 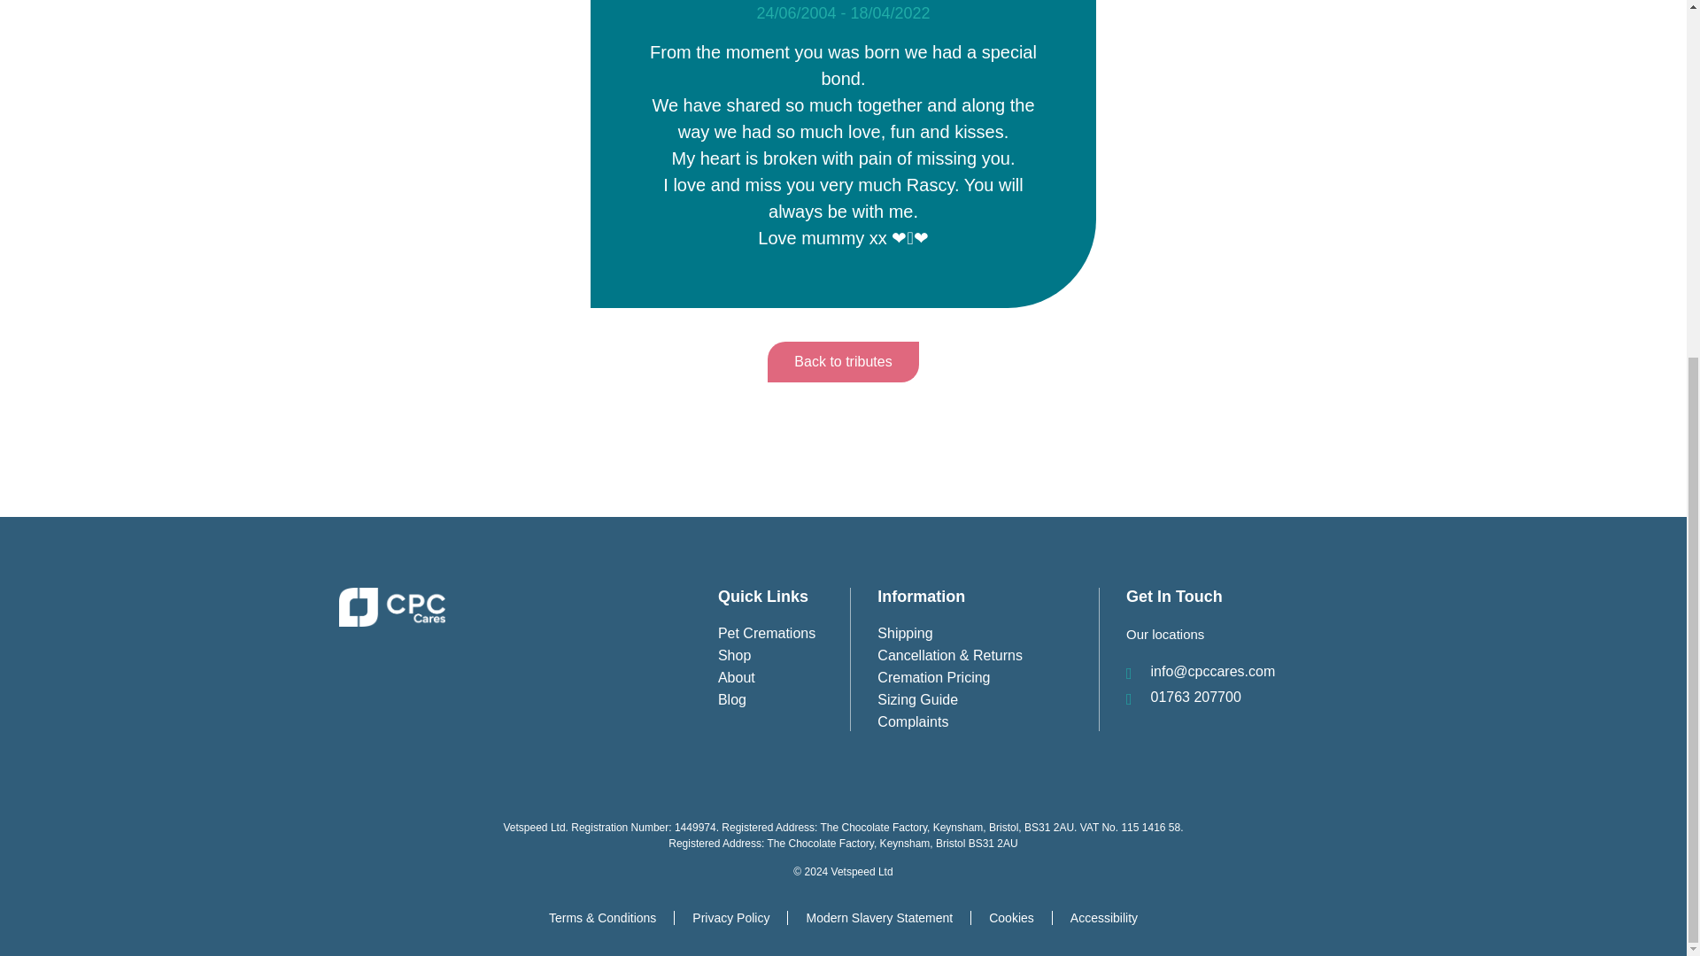 What do you see at coordinates (784, 678) in the screenshot?
I see `About` at bounding box center [784, 678].